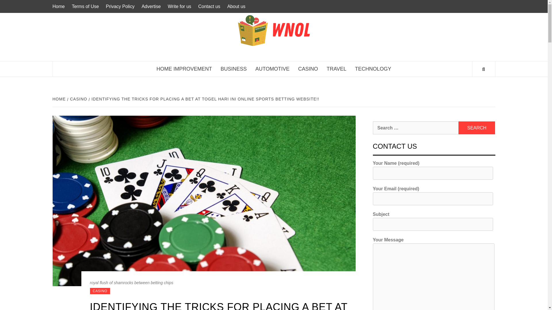  Describe the element at coordinates (477, 128) in the screenshot. I see `Search` at that location.